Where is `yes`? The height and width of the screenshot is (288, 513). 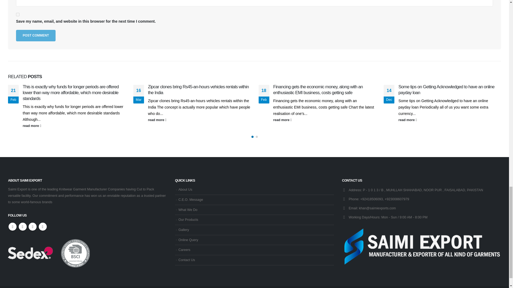 yes is located at coordinates (18, 14).